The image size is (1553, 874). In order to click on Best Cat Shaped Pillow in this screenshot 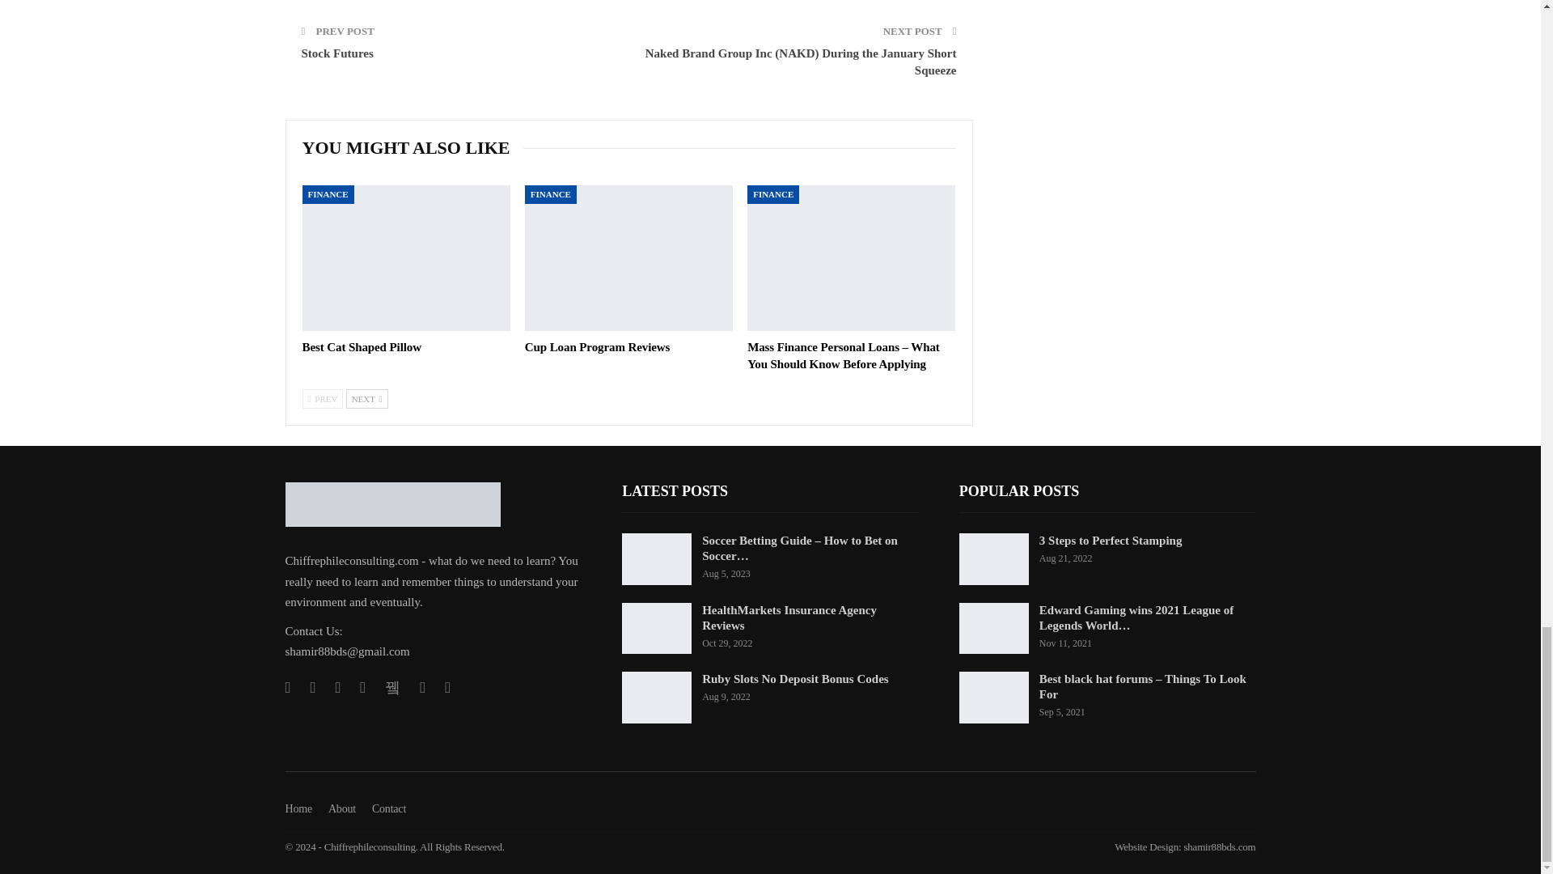, I will do `click(362, 347)`.